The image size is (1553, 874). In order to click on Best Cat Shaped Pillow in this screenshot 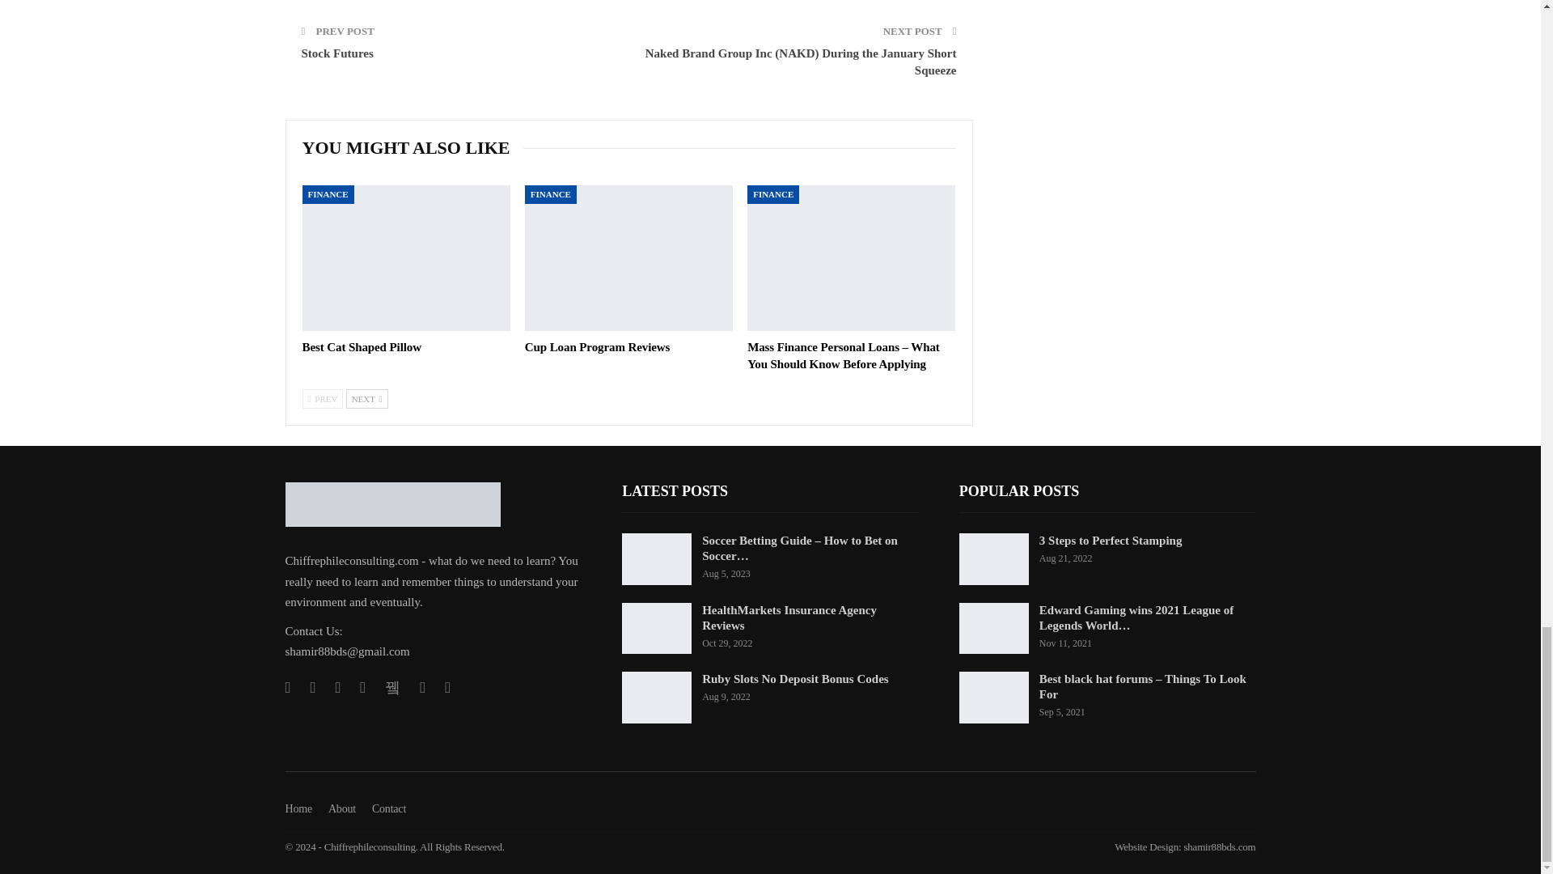, I will do `click(362, 347)`.